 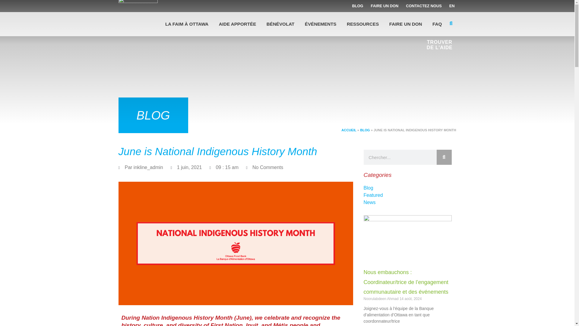 What do you see at coordinates (423, 6) in the screenshot?
I see `CONTACTEZ NOUS` at bounding box center [423, 6].